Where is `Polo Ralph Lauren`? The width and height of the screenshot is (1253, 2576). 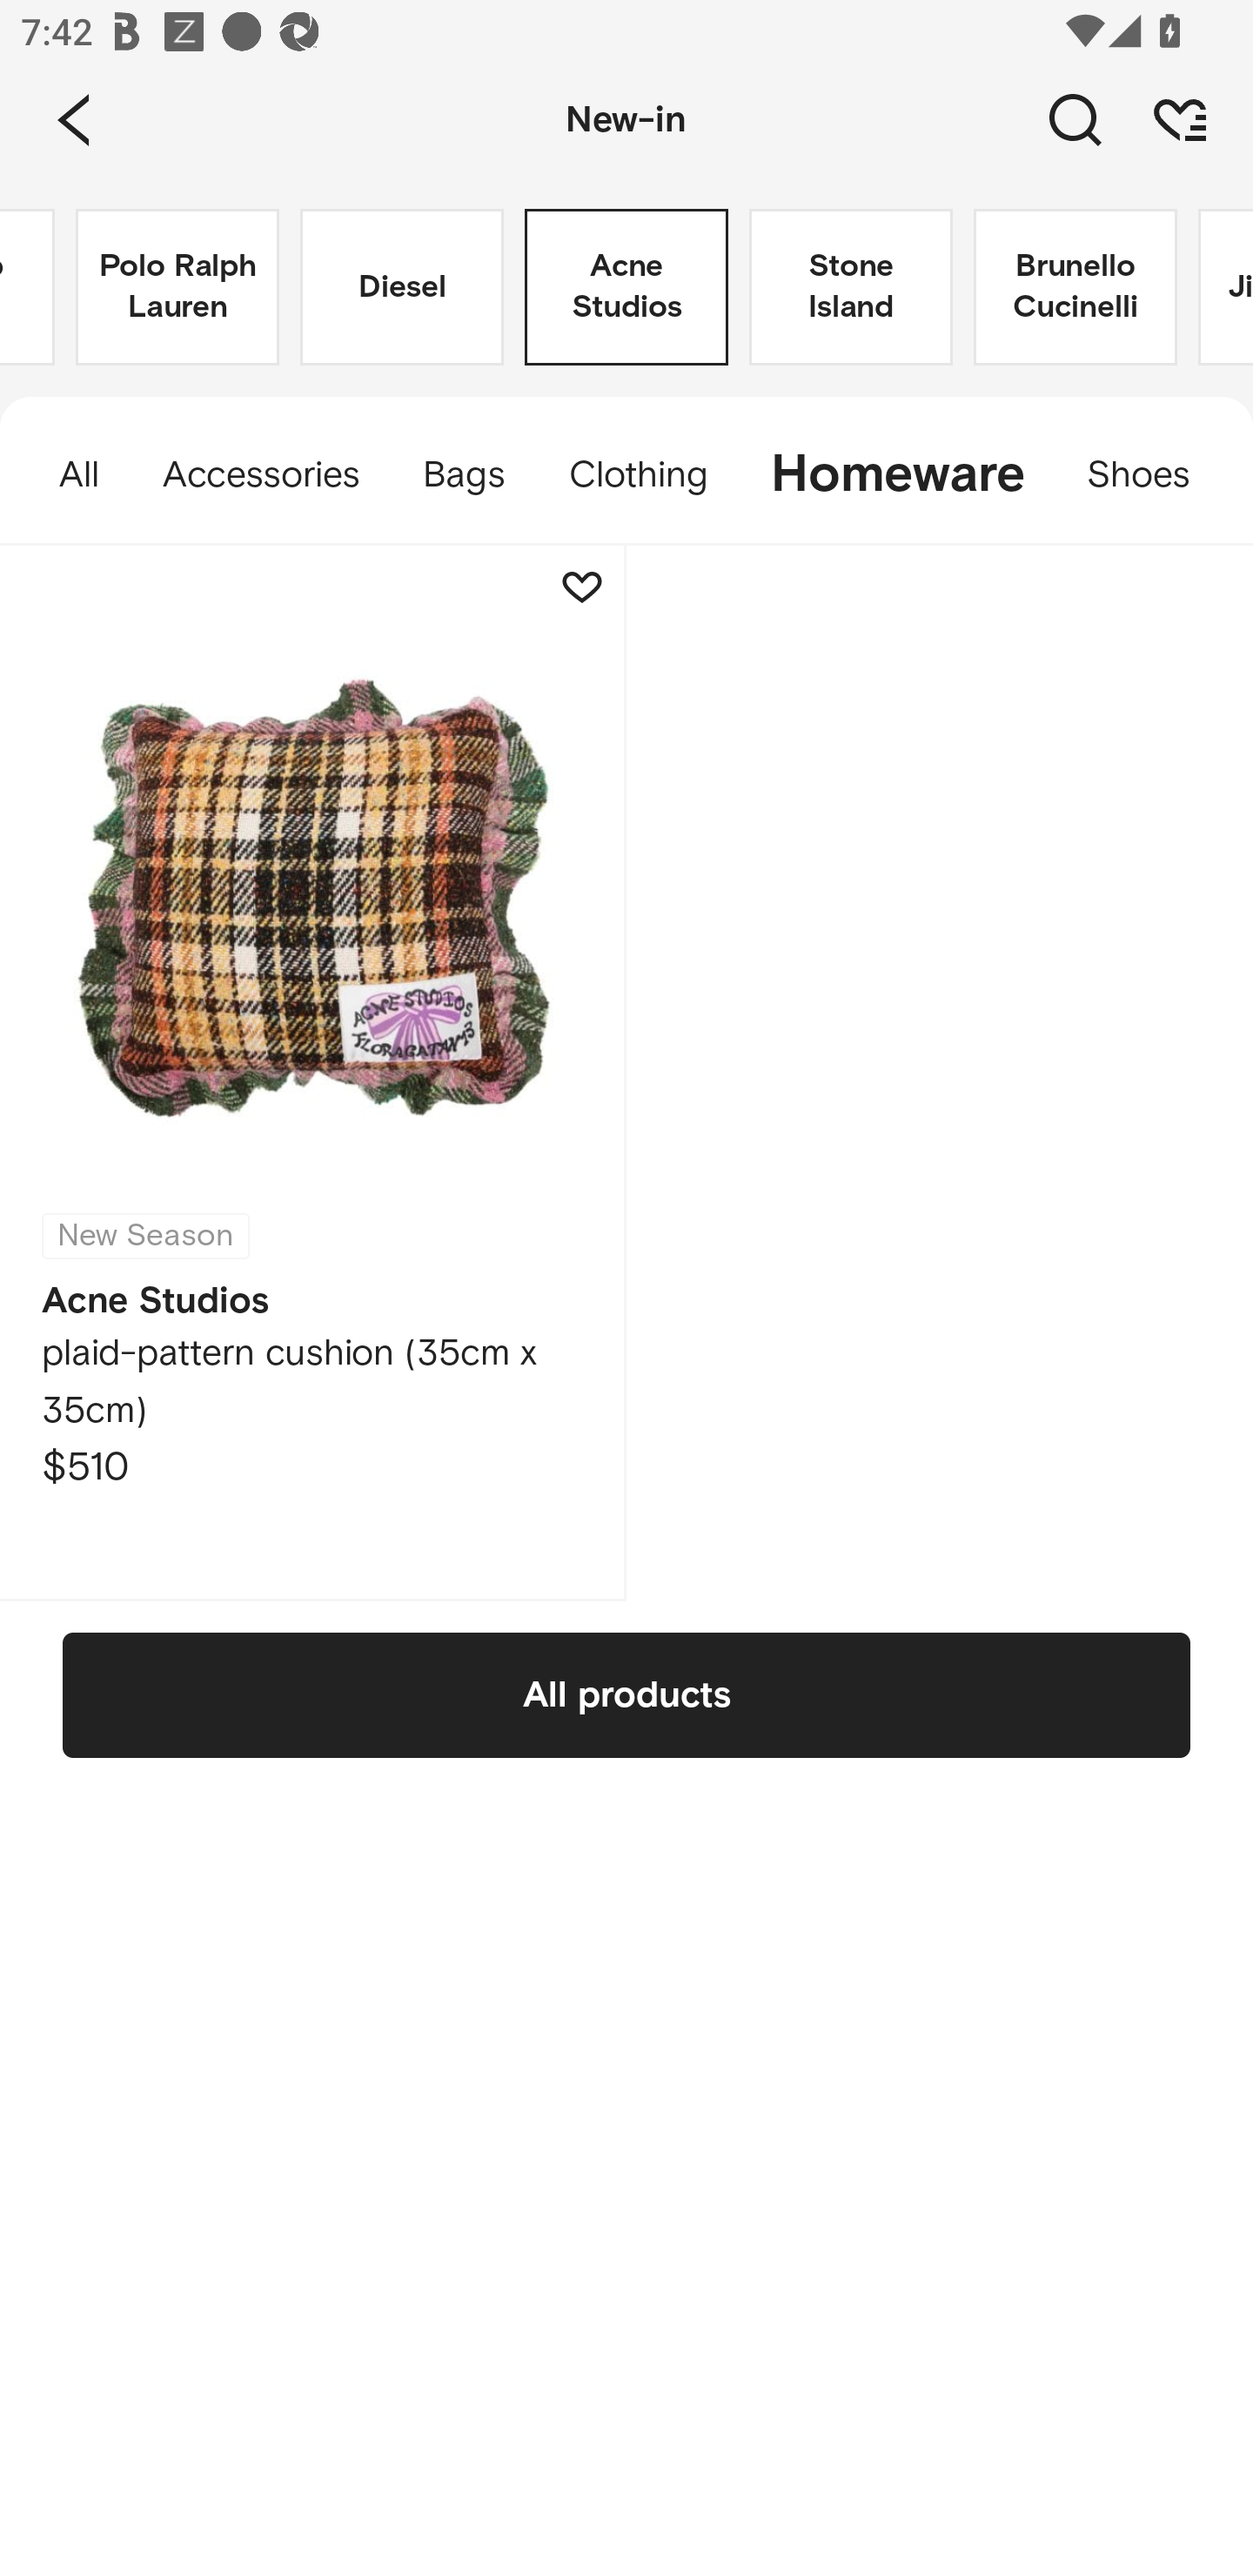
Polo Ralph Lauren is located at coordinates (178, 287).